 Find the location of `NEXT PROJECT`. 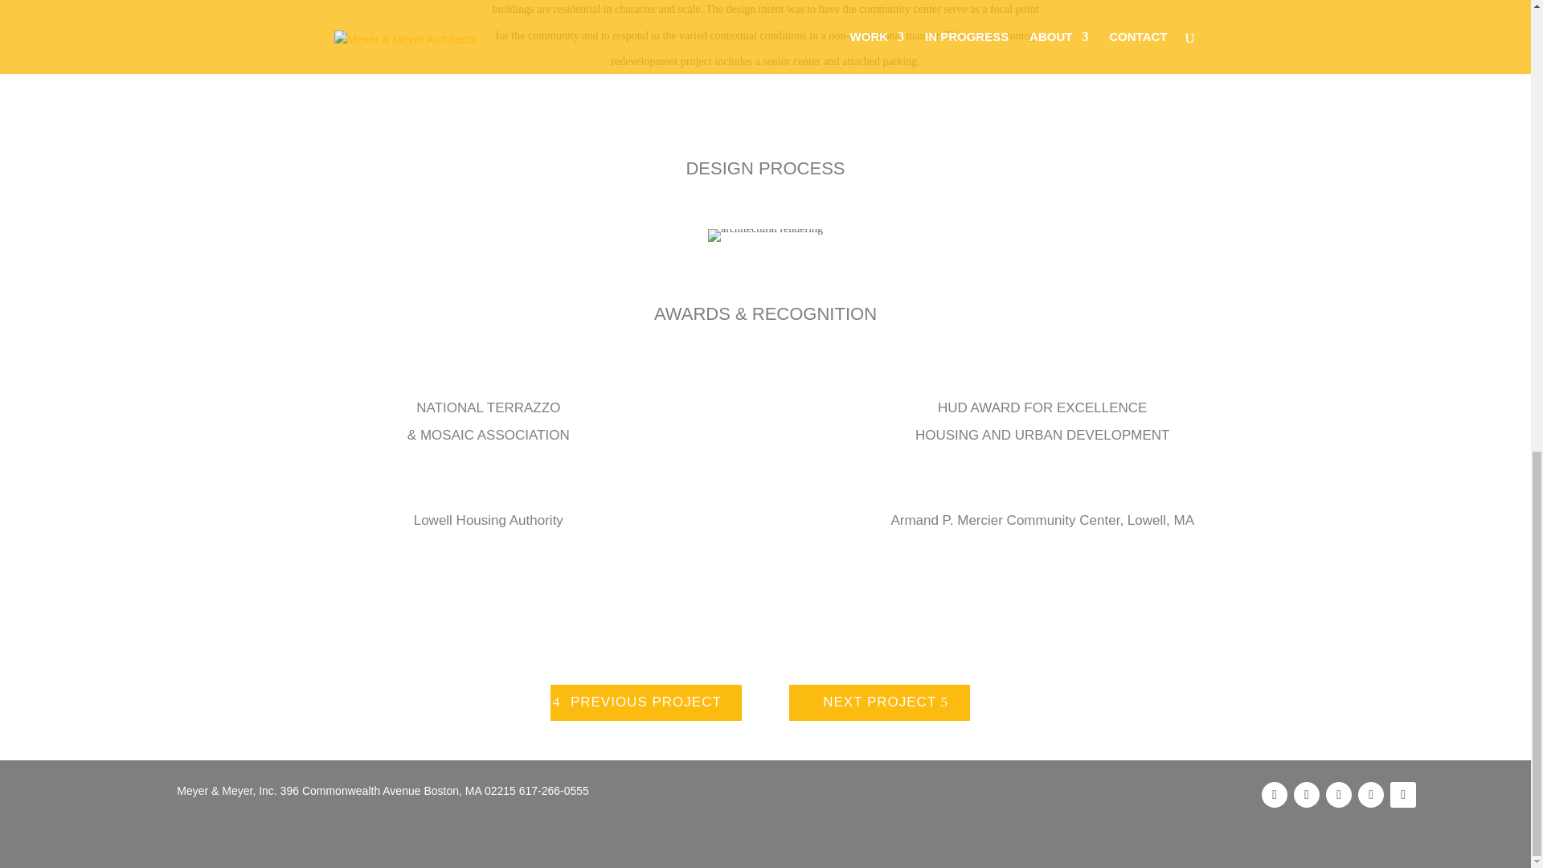

NEXT PROJECT is located at coordinates (879, 702).